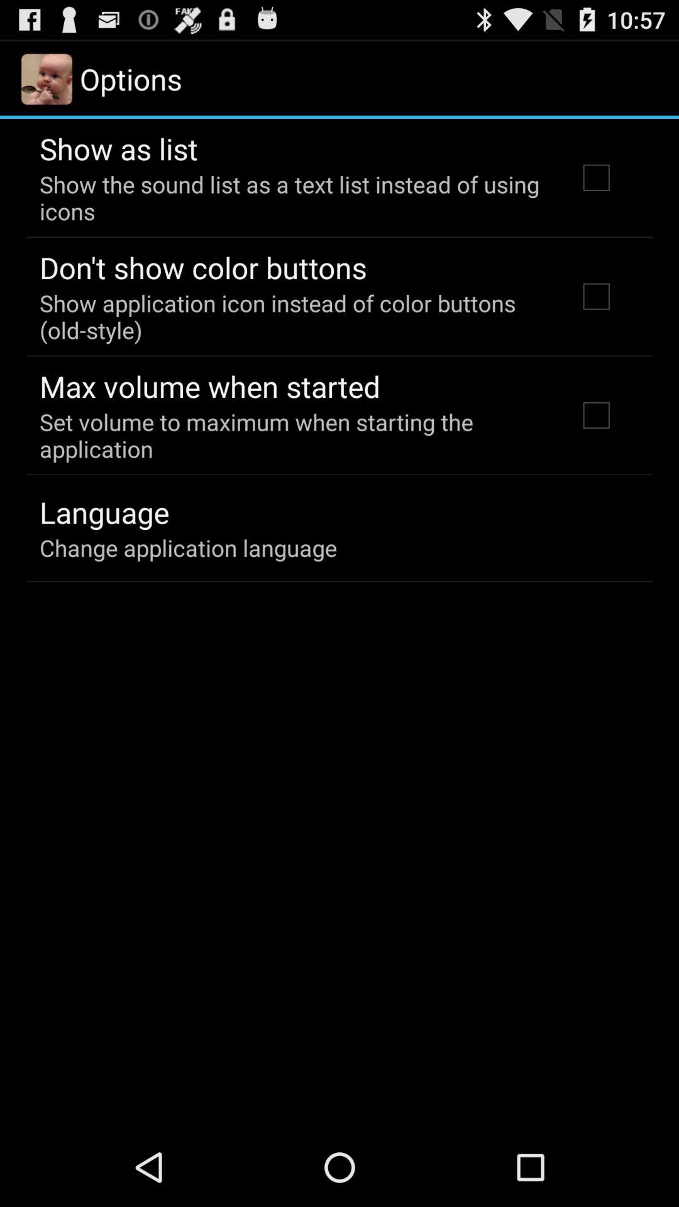  Describe the element at coordinates (292, 197) in the screenshot. I see `choose show the sound icon` at that location.